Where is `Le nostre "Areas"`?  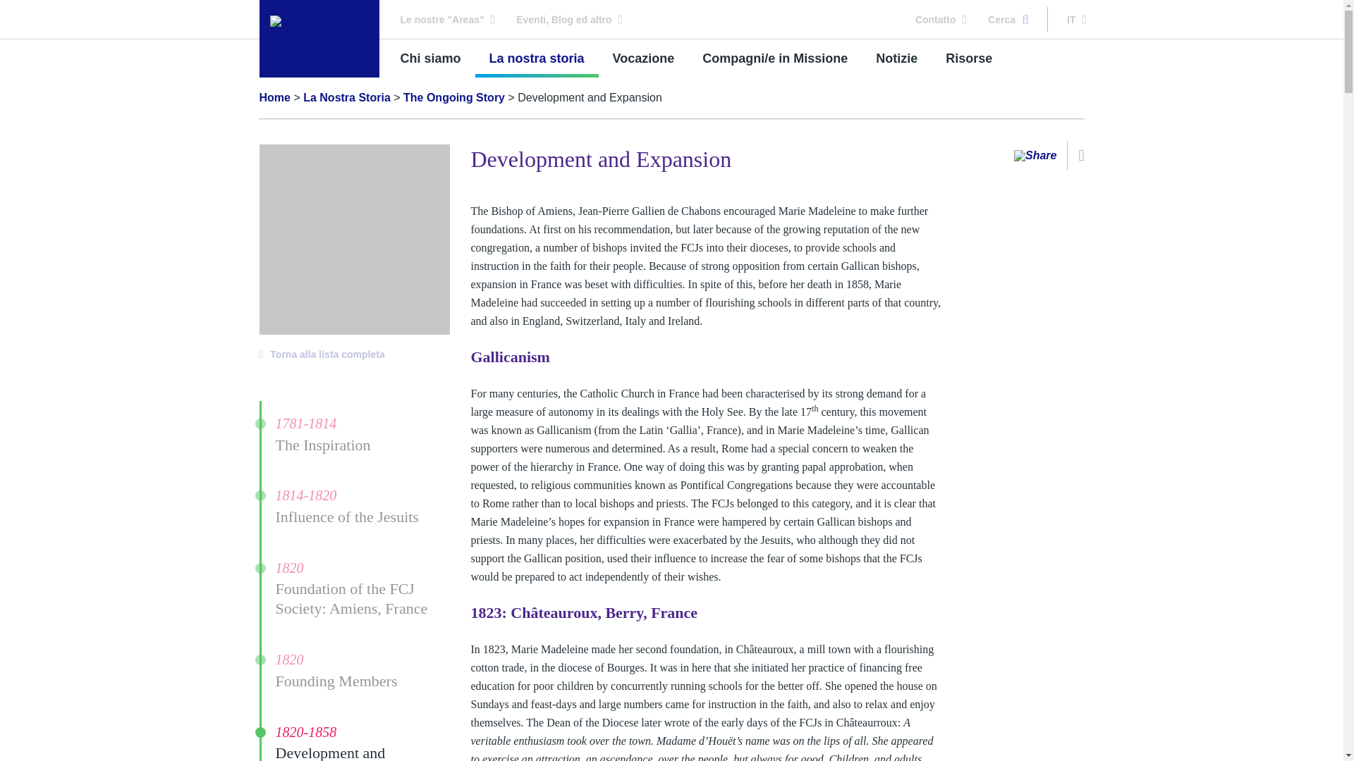
Le nostre "Areas" is located at coordinates (448, 18).